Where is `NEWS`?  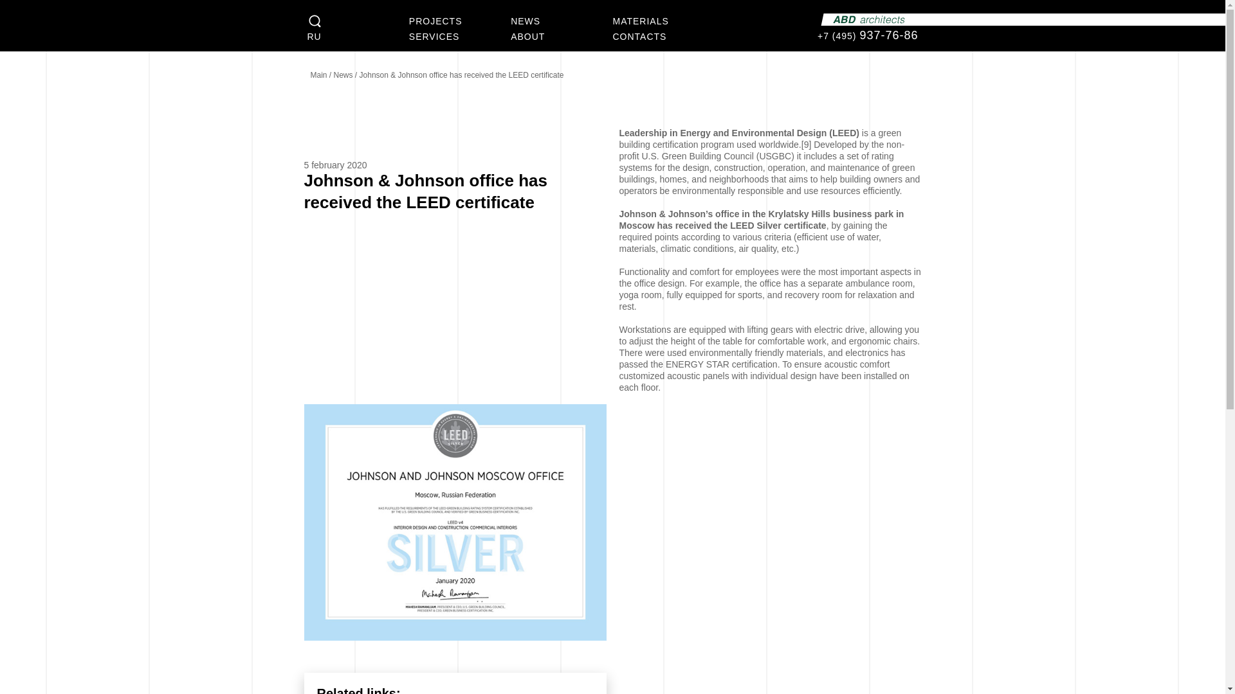
NEWS is located at coordinates (562, 21).